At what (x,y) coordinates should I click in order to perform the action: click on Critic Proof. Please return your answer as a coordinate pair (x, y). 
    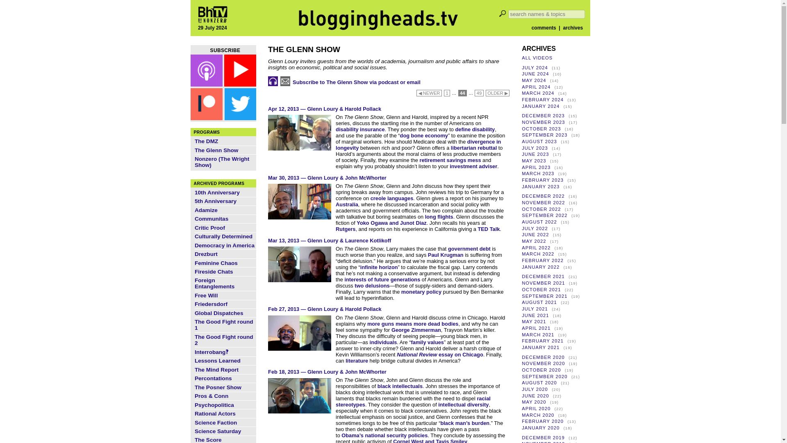
    Looking at the image, I should click on (210, 227).